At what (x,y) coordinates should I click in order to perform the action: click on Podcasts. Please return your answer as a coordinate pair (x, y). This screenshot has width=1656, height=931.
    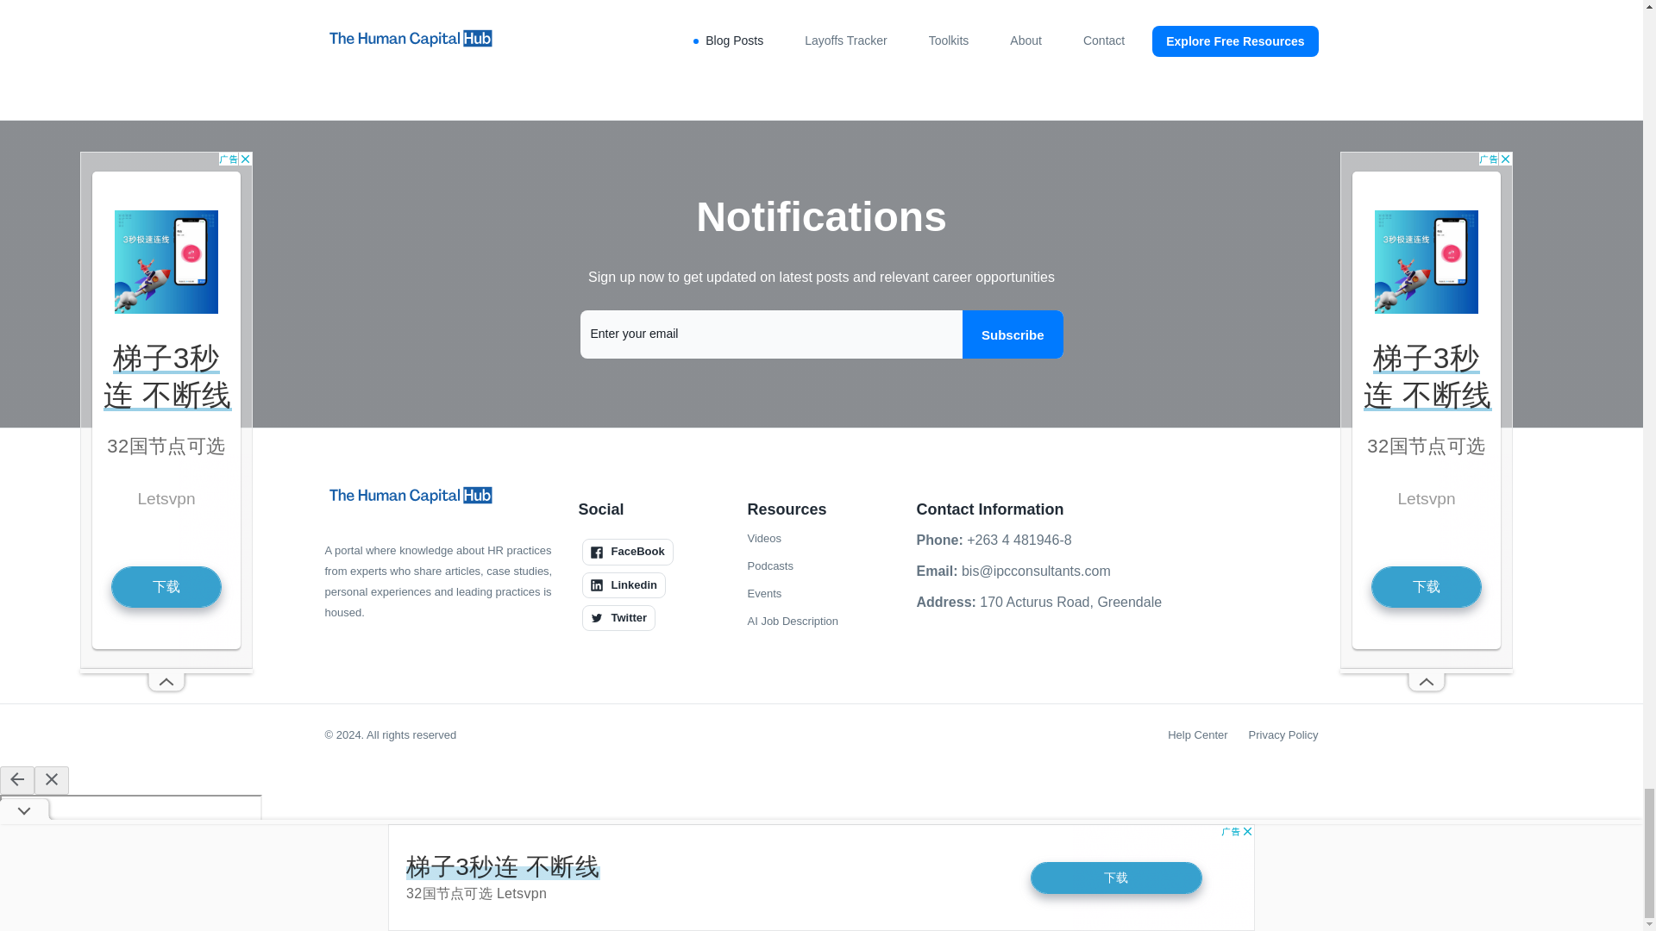
    Looking at the image, I should click on (769, 565).